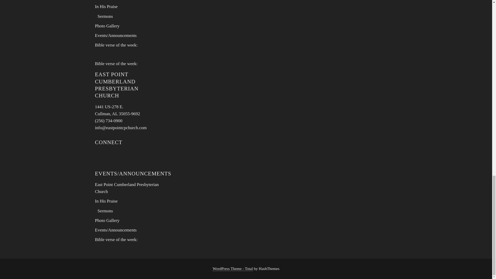 This screenshot has height=279, width=496. What do you see at coordinates (105, 17) in the screenshot?
I see `In His Praise` at bounding box center [105, 17].